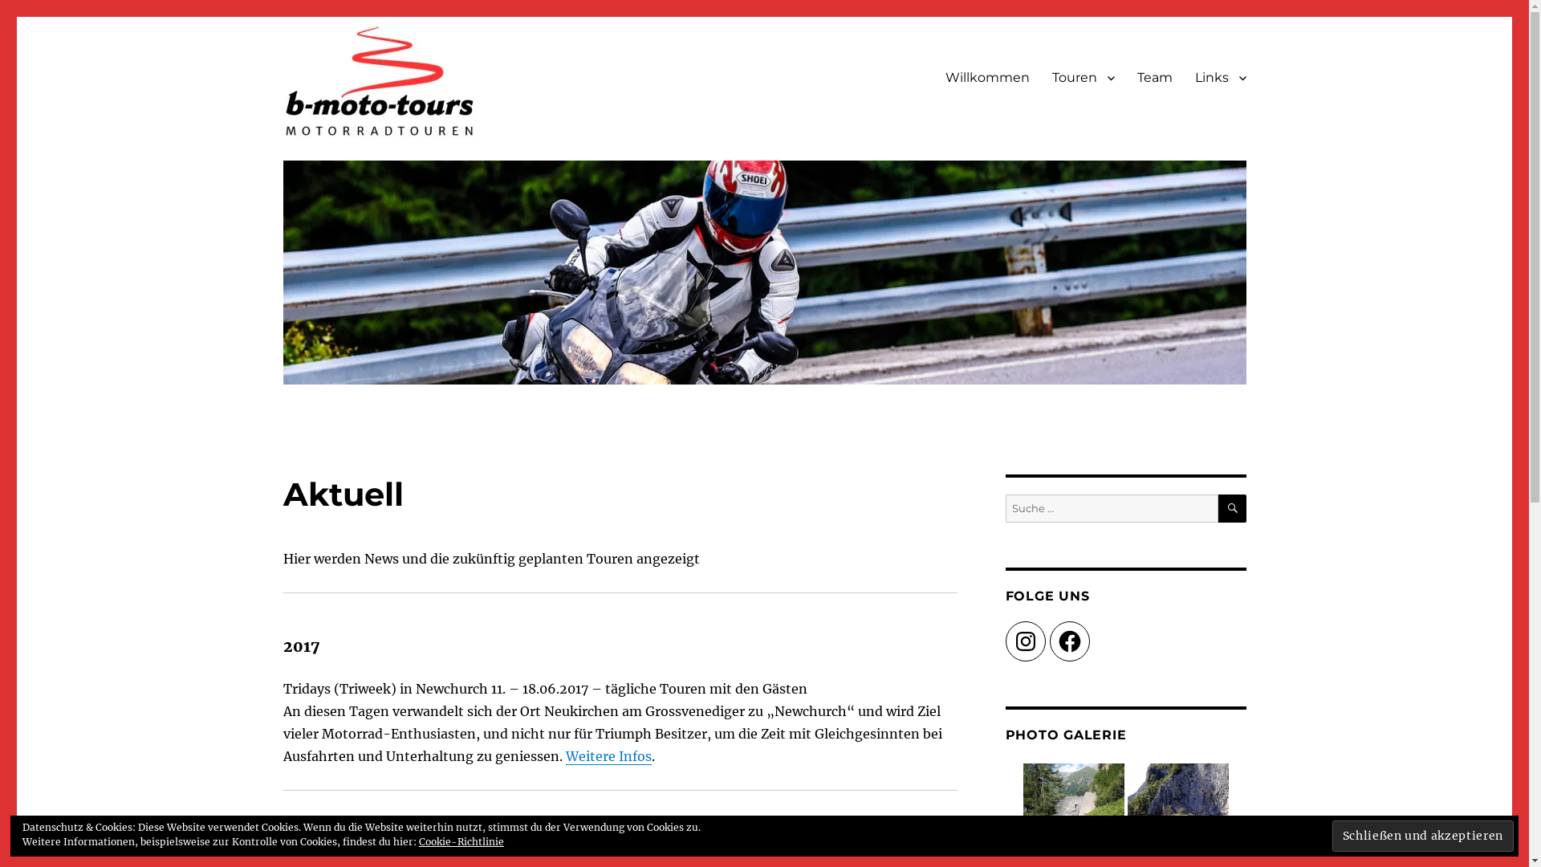 Image resolution: width=1541 pixels, height=867 pixels. I want to click on SUCHEN, so click(1233, 509).